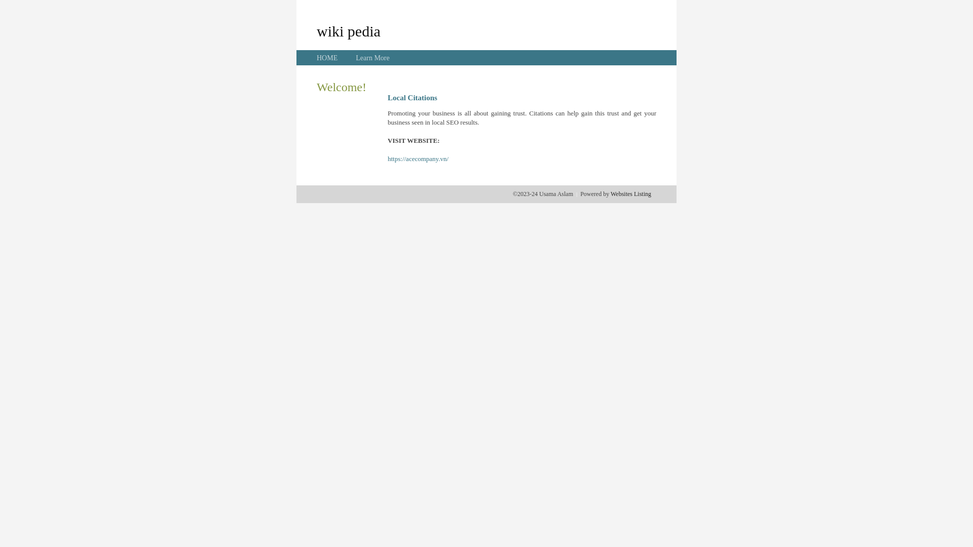 The width and height of the screenshot is (973, 547). I want to click on https://acecompany.vn/, so click(418, 159).